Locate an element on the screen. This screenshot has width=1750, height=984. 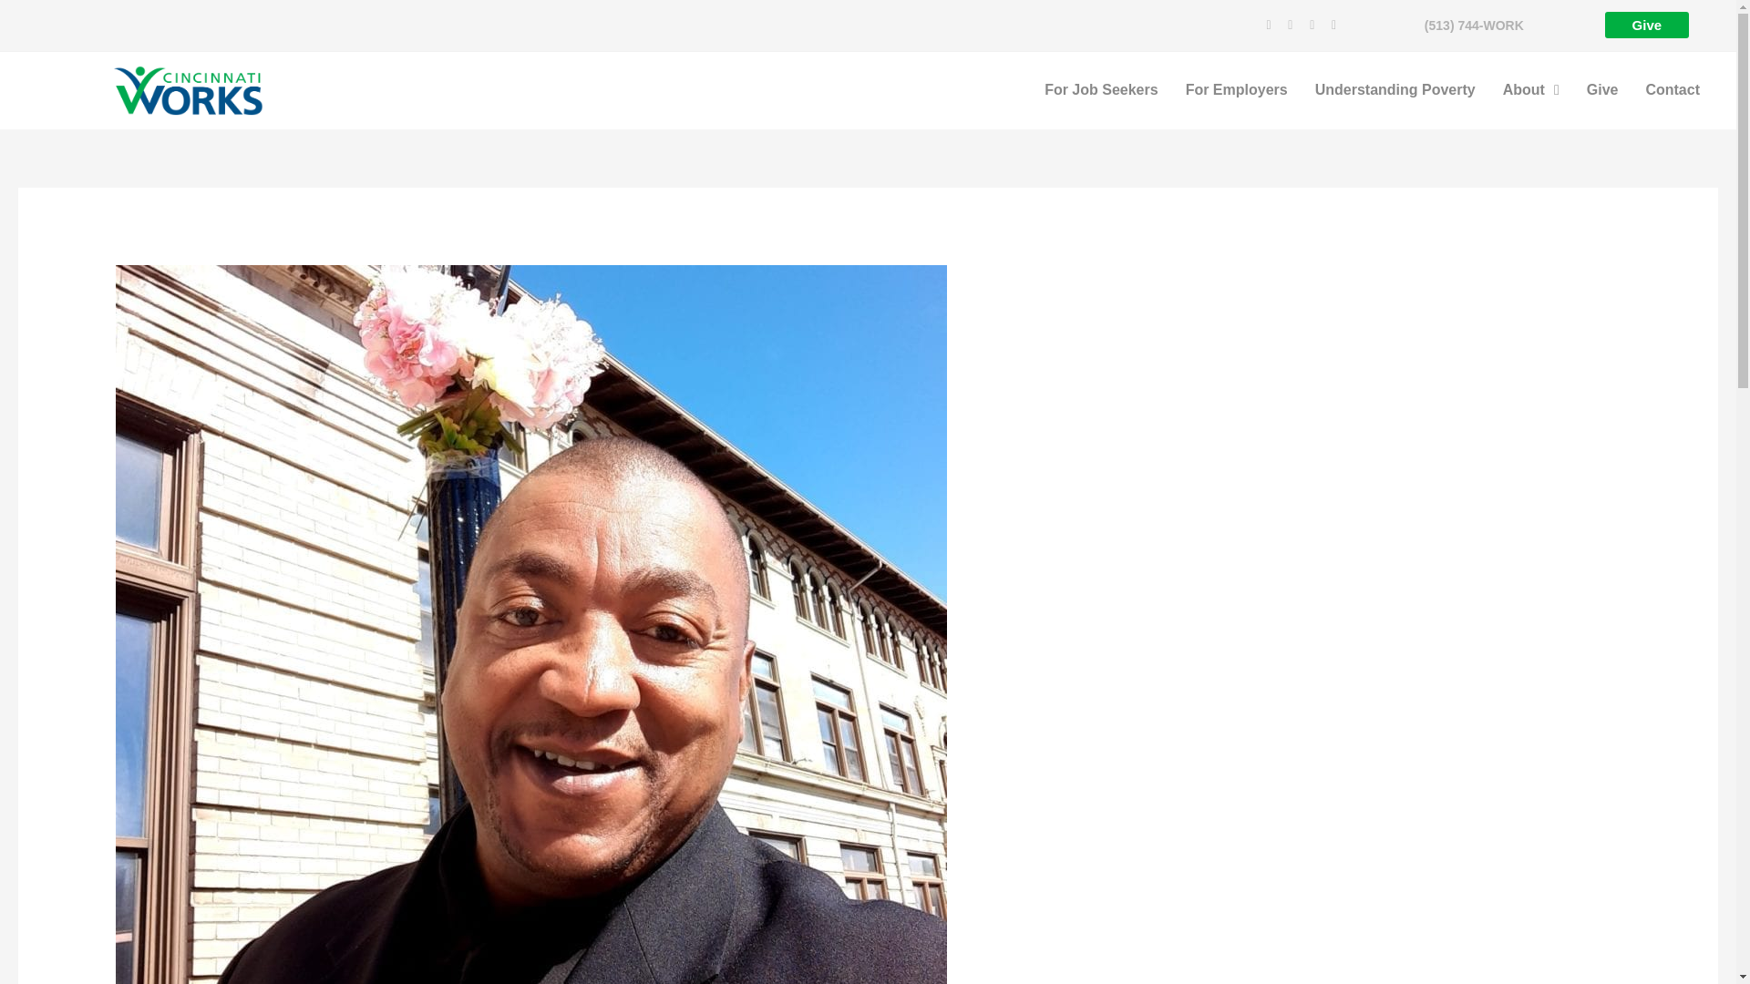
Youtube is located at coordinates (1334, 26).